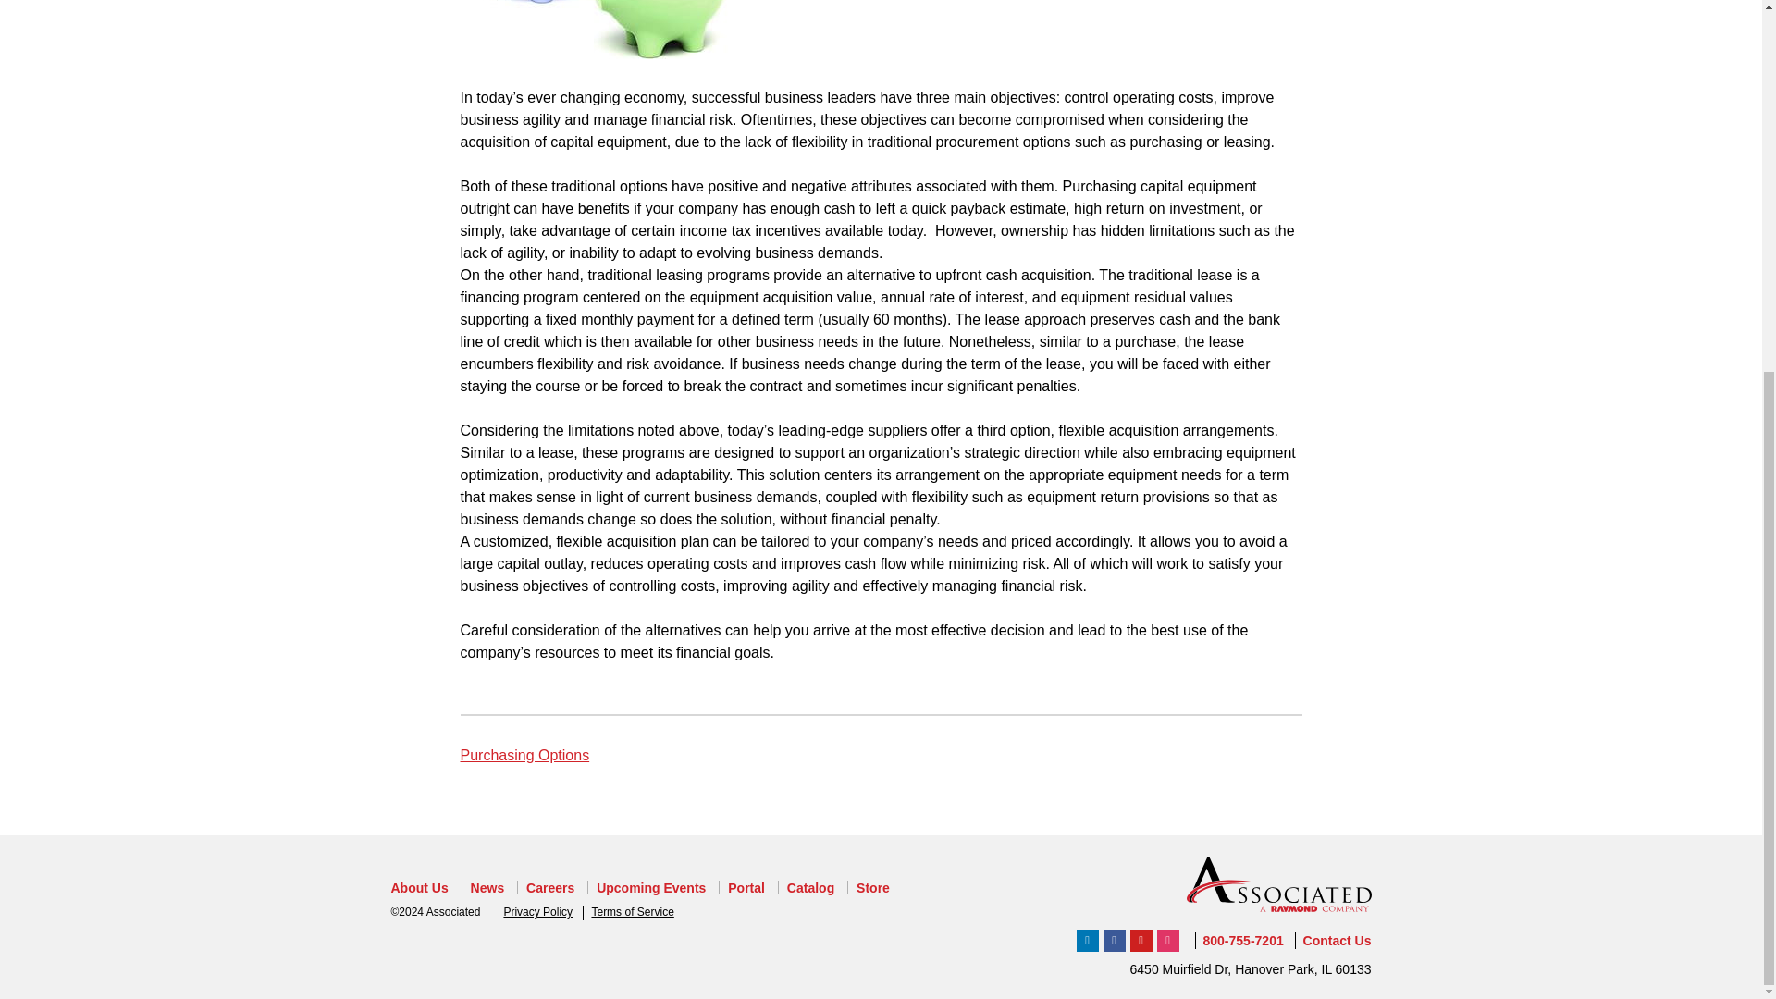  Describe the element at coordinates (1141, 941) in the screenshot. I see `Follow us on YouTube` at that location.